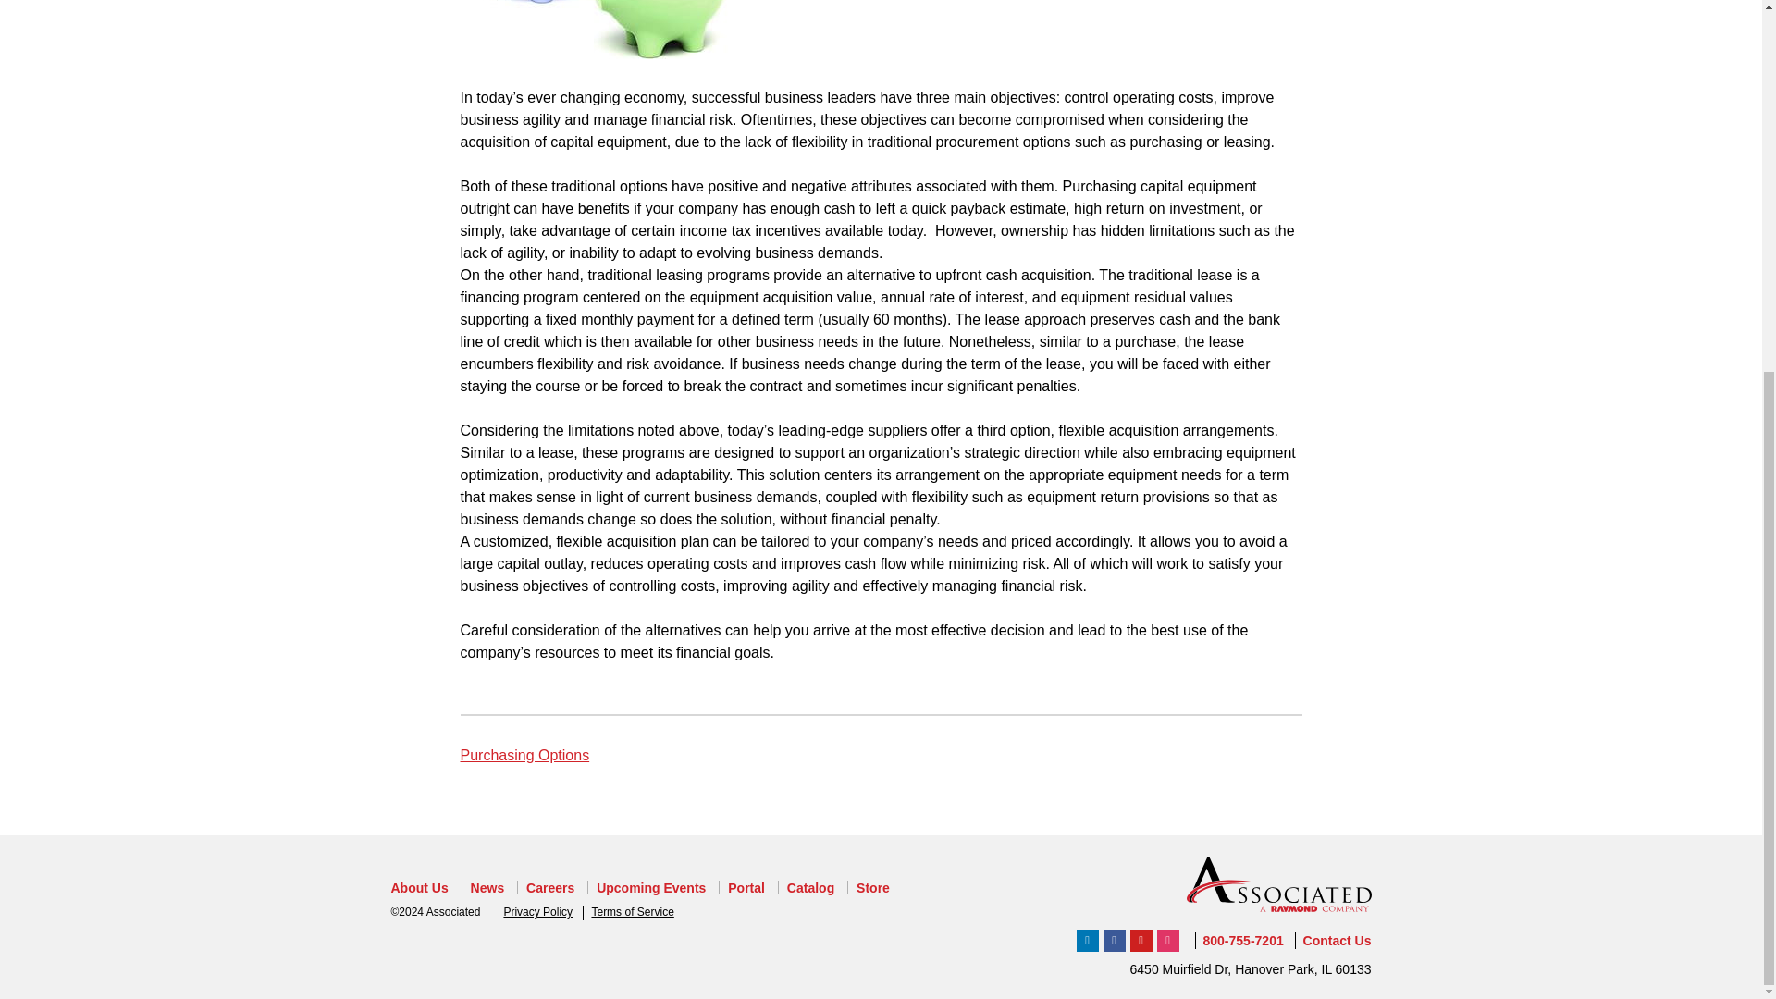  Describe the element at coordinates (1141, 941) in the screenshot. I see `Follow us on YouTube` at that location.